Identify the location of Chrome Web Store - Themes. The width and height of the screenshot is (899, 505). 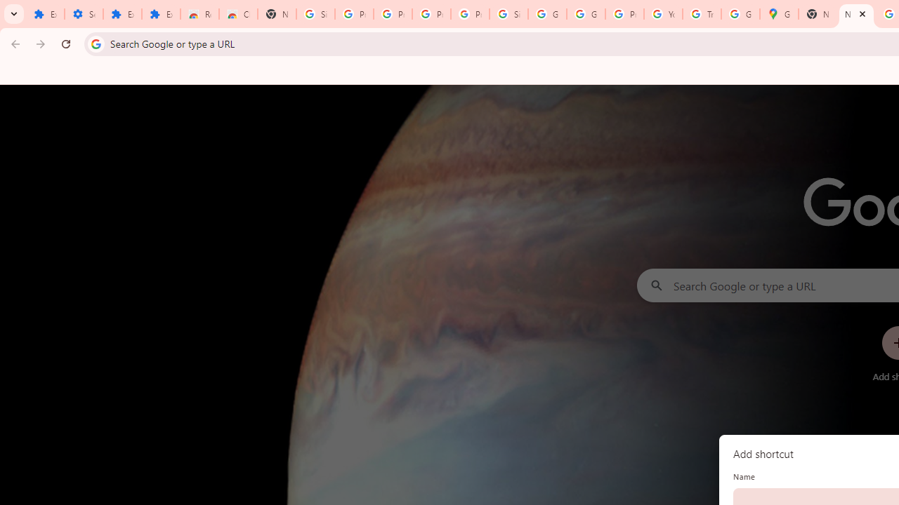
(239, 14).